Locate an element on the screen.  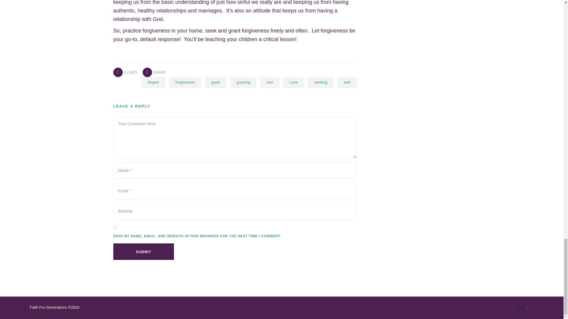
SHARE is located at coordinates (154, 72).